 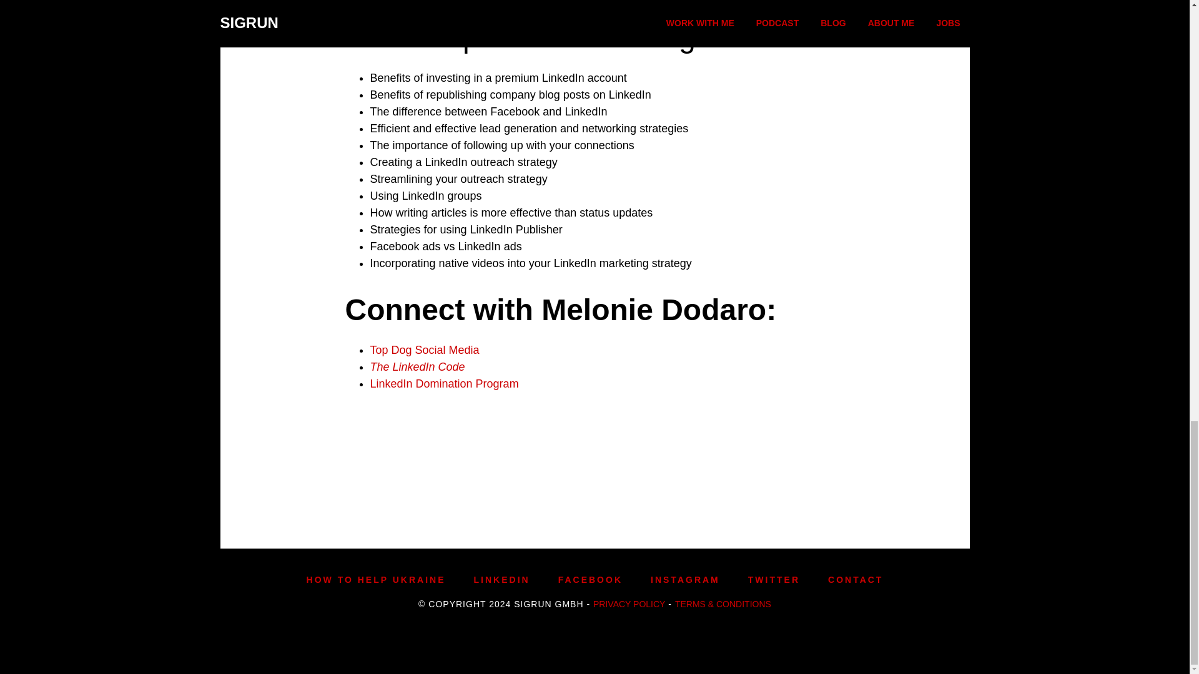 I want to click on PRIVACY POLICY, so click(x=629, y=604).